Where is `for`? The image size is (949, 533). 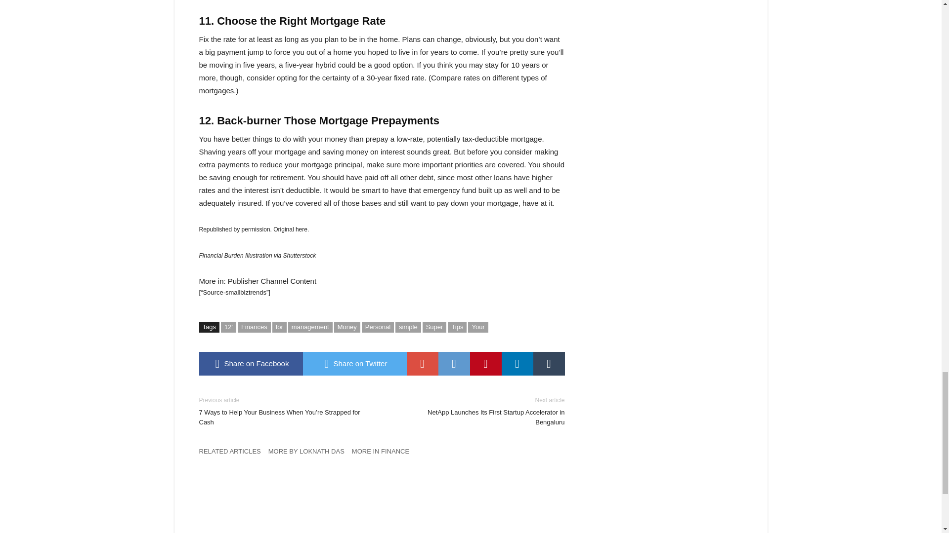 for is located at coordinates (279, 327).